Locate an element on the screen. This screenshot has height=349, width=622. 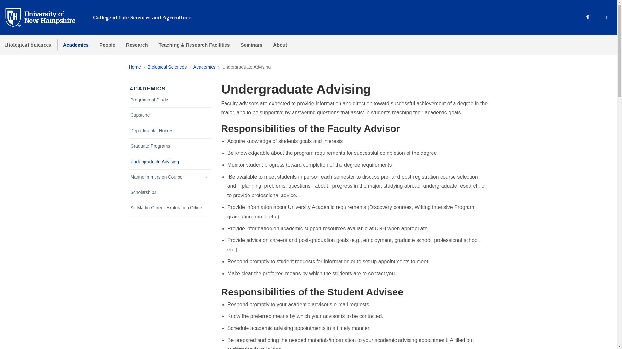
Academics is located at coordinates (204, 67).